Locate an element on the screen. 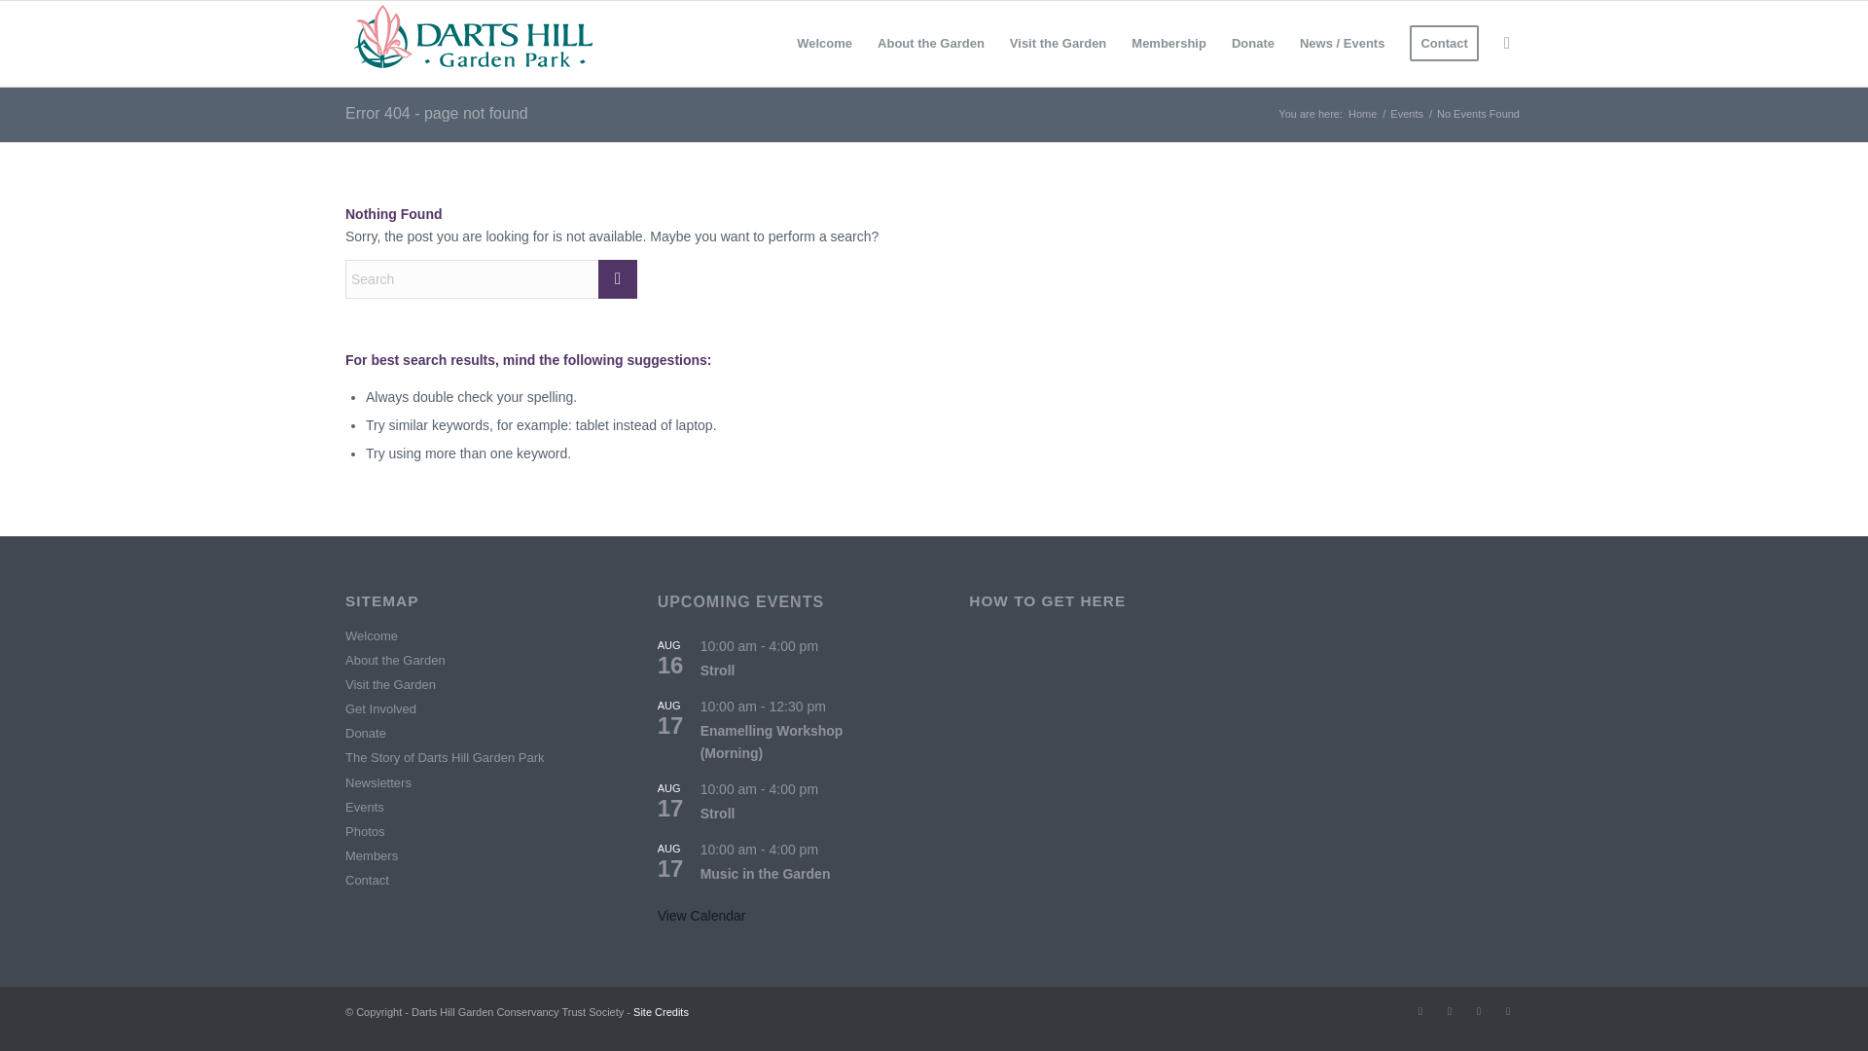  Membership is located at coordinates (1169, 43).